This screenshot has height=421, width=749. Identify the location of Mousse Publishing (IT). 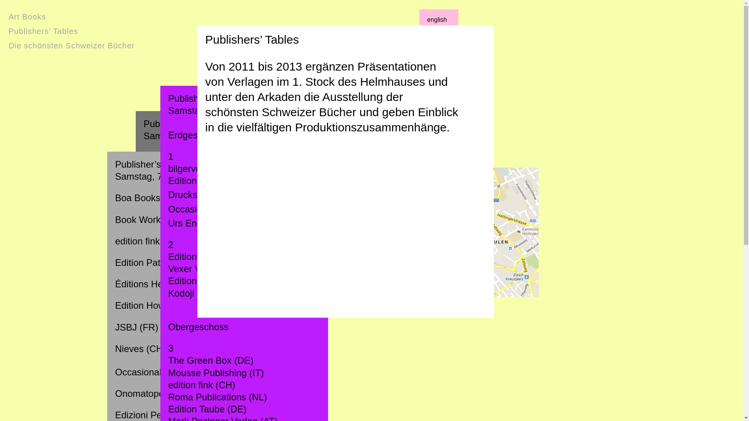
(216, 373).